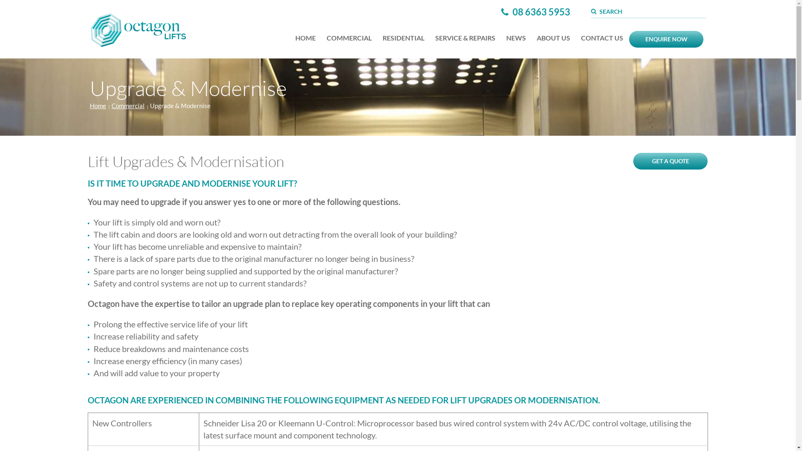 Image resolution: width=802 pixels, height=451 pixels. I want to click on GET A QUOTE, so click(670, 161).